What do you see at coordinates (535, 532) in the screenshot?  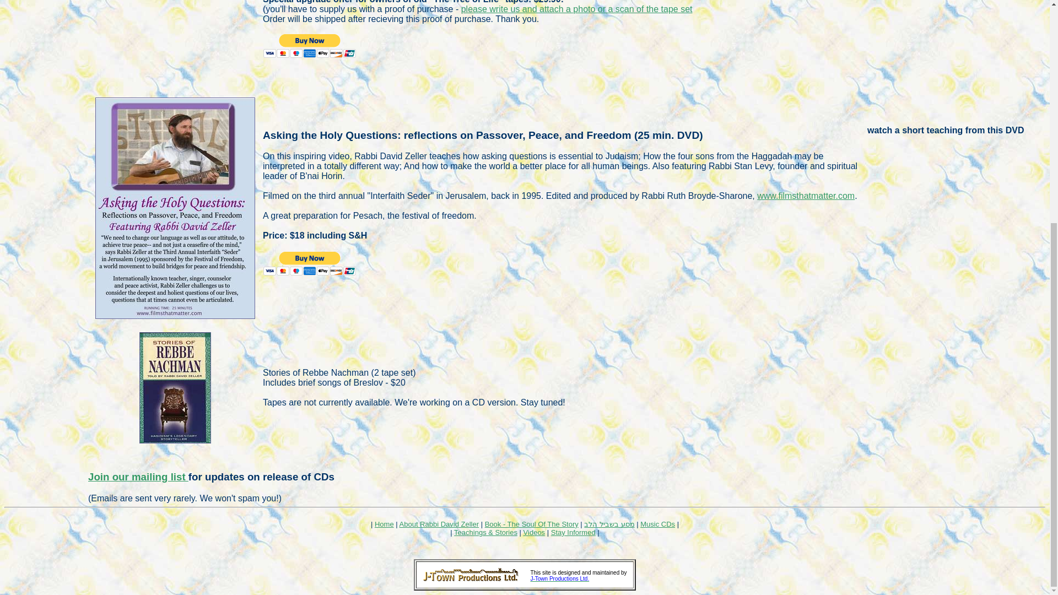 I see `Videos` at bounding box center [535, 532].